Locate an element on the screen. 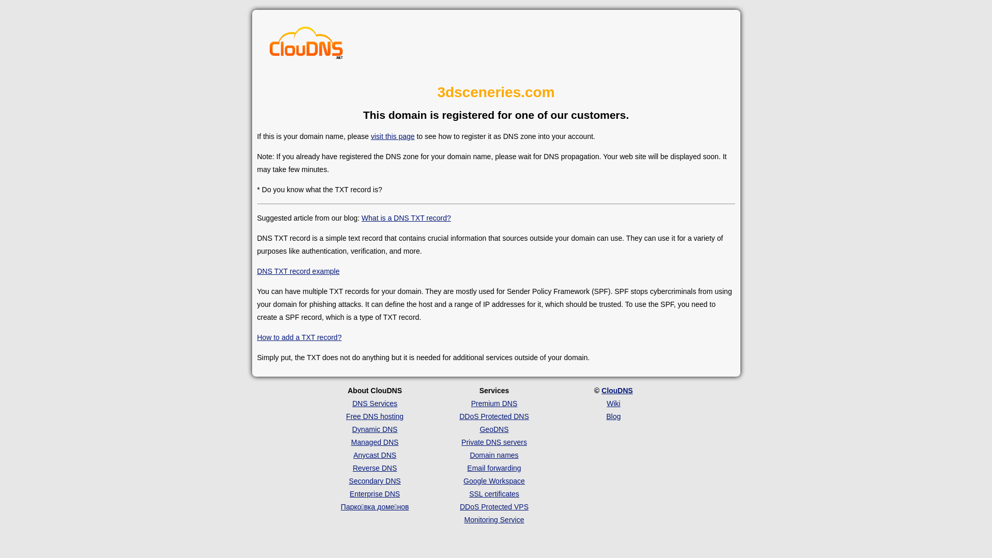 Image resolution: width=992 pixels, height=558 pixels. DNS TXT record example is located at coordinates (299, 271).